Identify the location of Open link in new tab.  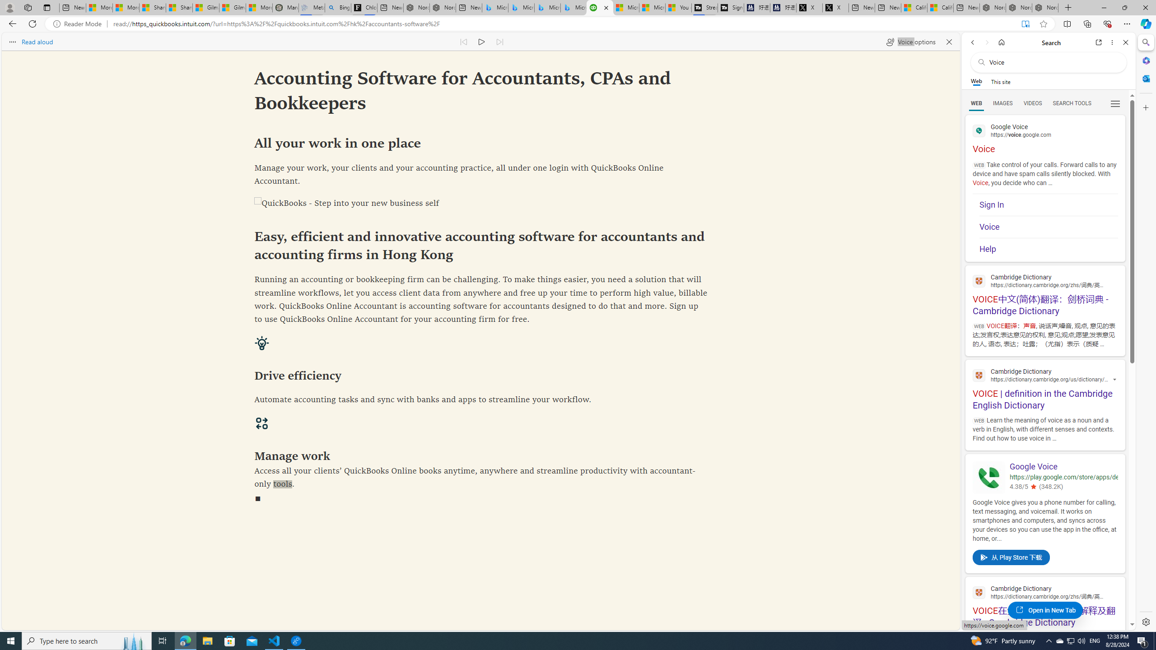
(1099, 42).